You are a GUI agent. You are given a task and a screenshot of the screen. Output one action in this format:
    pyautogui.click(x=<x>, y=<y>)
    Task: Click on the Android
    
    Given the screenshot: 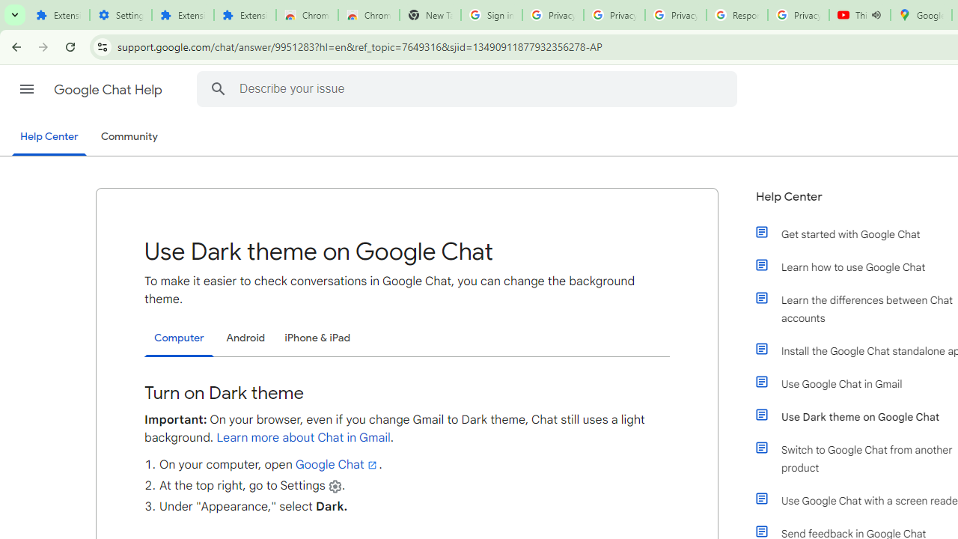 What is the action you would take?
    pyautogui.click(x=245, y=338)
    